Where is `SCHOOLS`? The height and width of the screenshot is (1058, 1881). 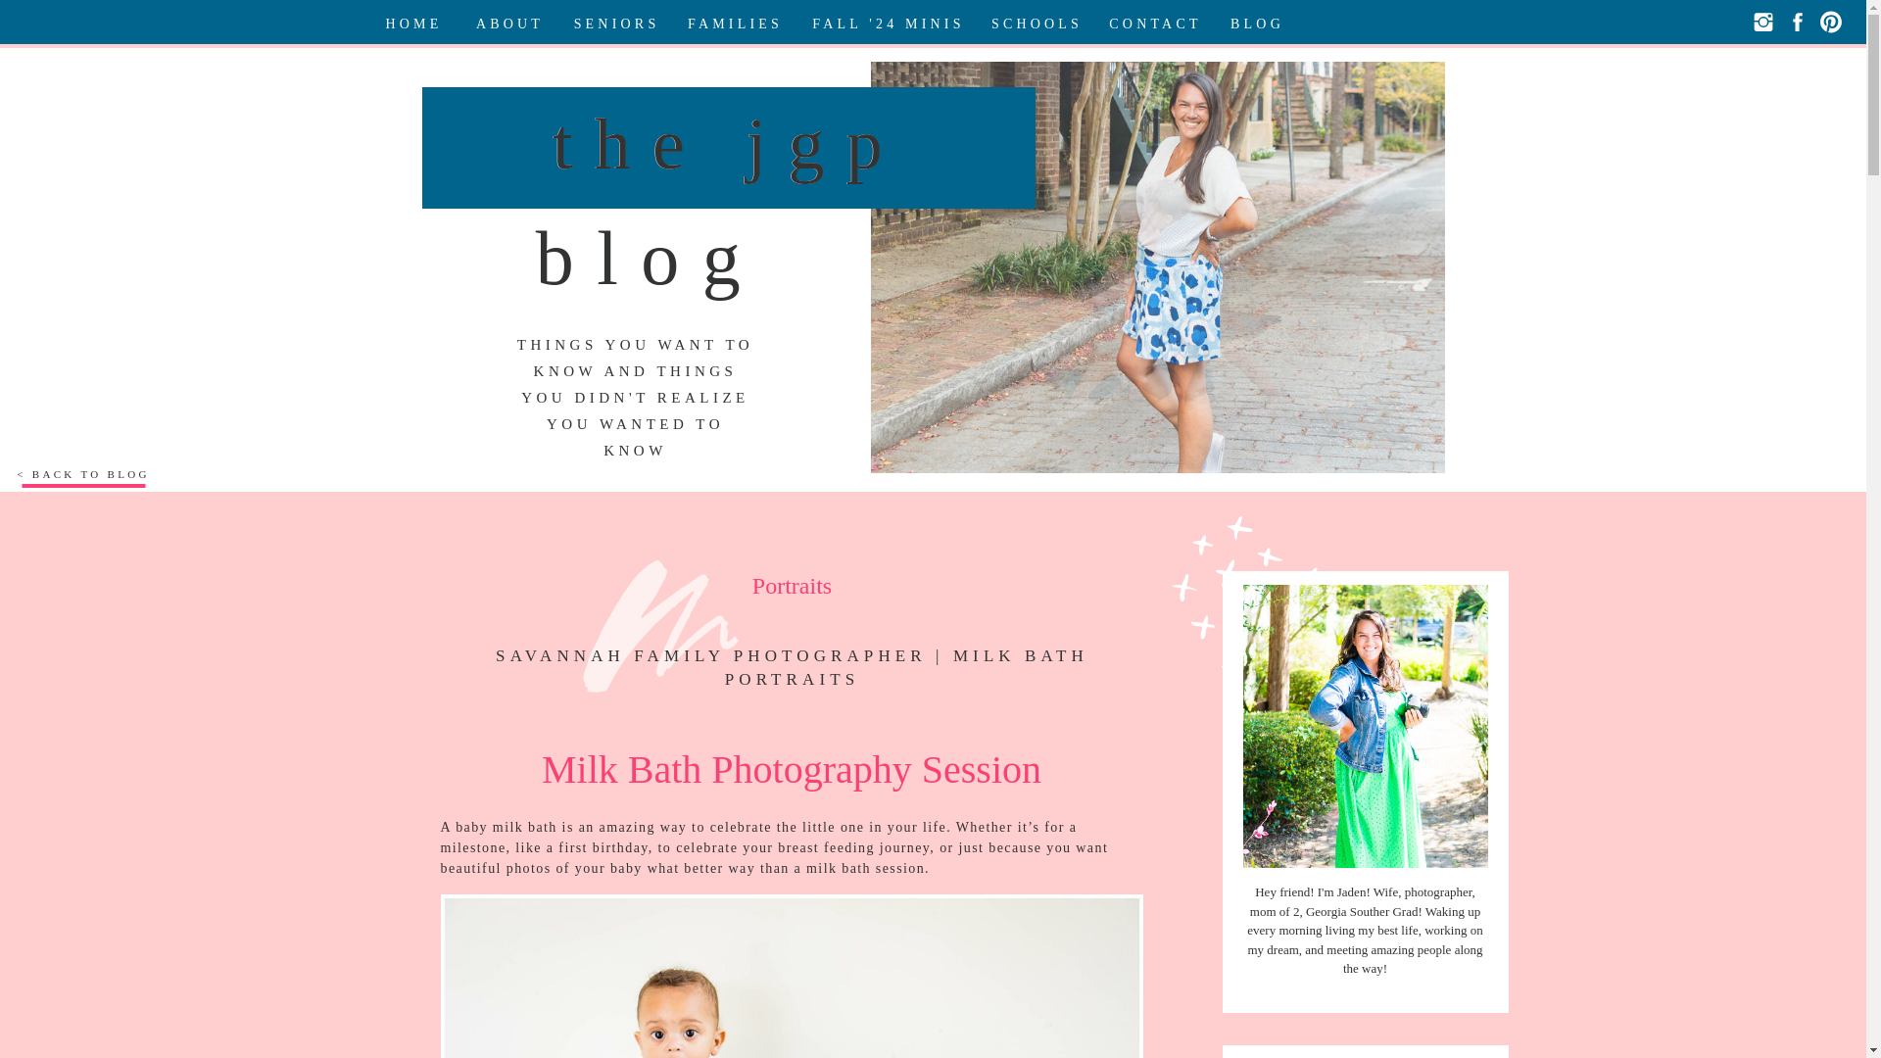
SCHOOLS is located at coordinates (1037, 22).